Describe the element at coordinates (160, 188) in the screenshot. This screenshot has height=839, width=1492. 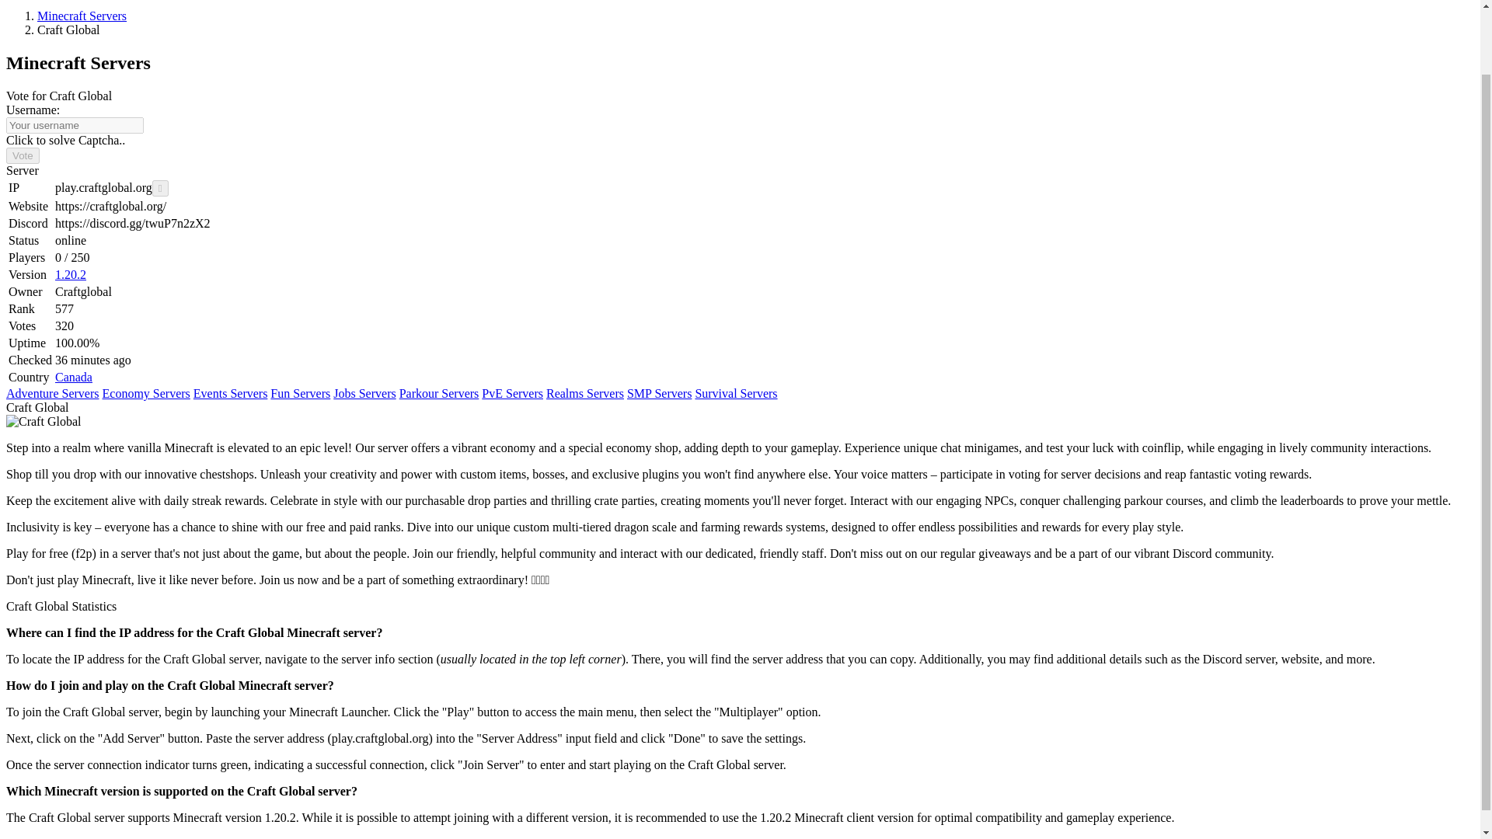
I see `Copy play.craftglobal.org` at that location.